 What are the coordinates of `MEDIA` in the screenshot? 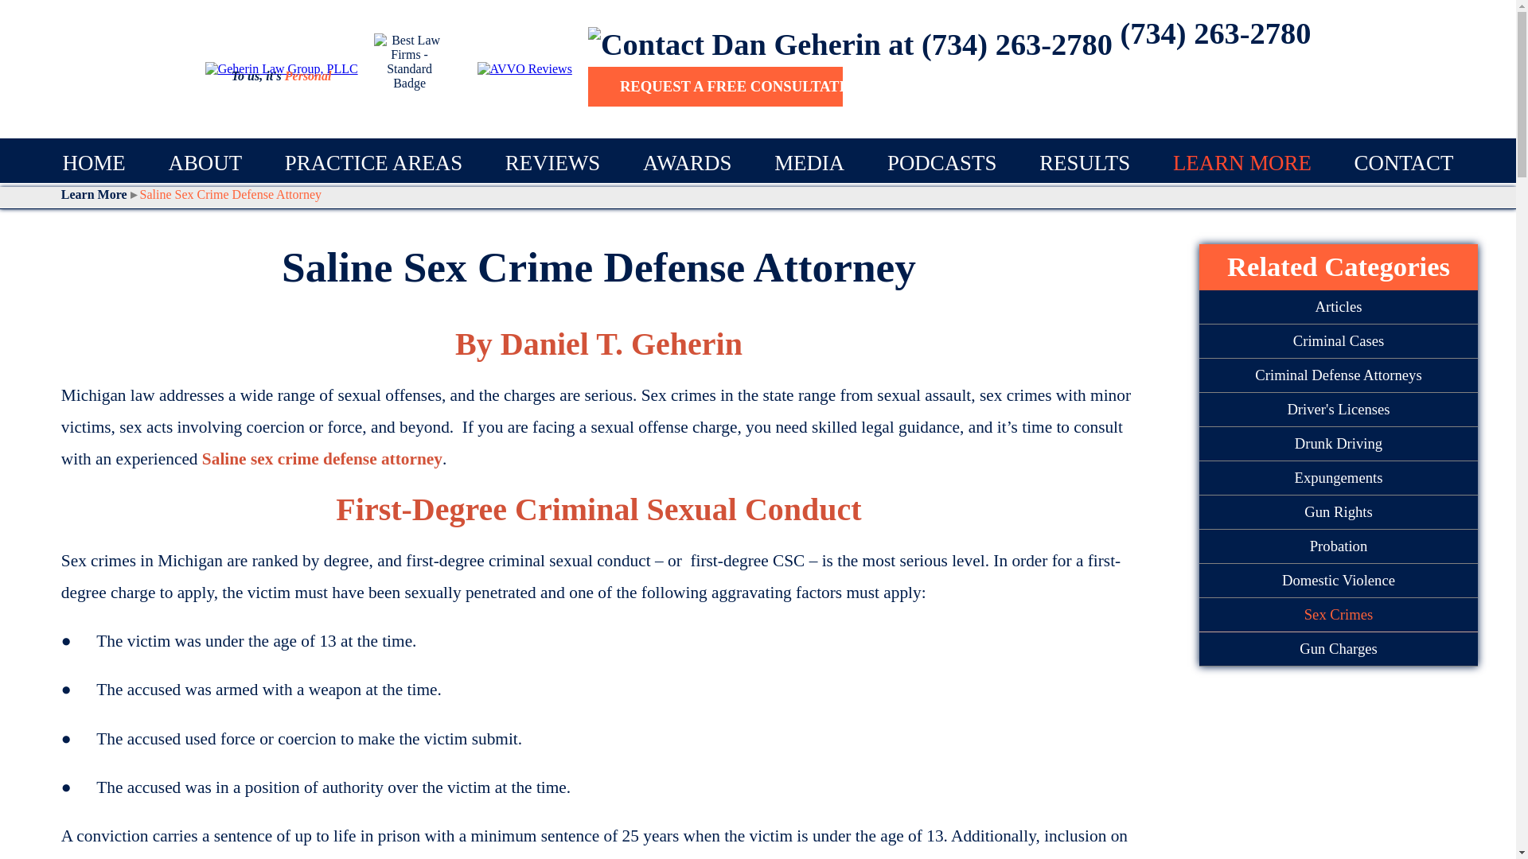 It's located at (809, 162).